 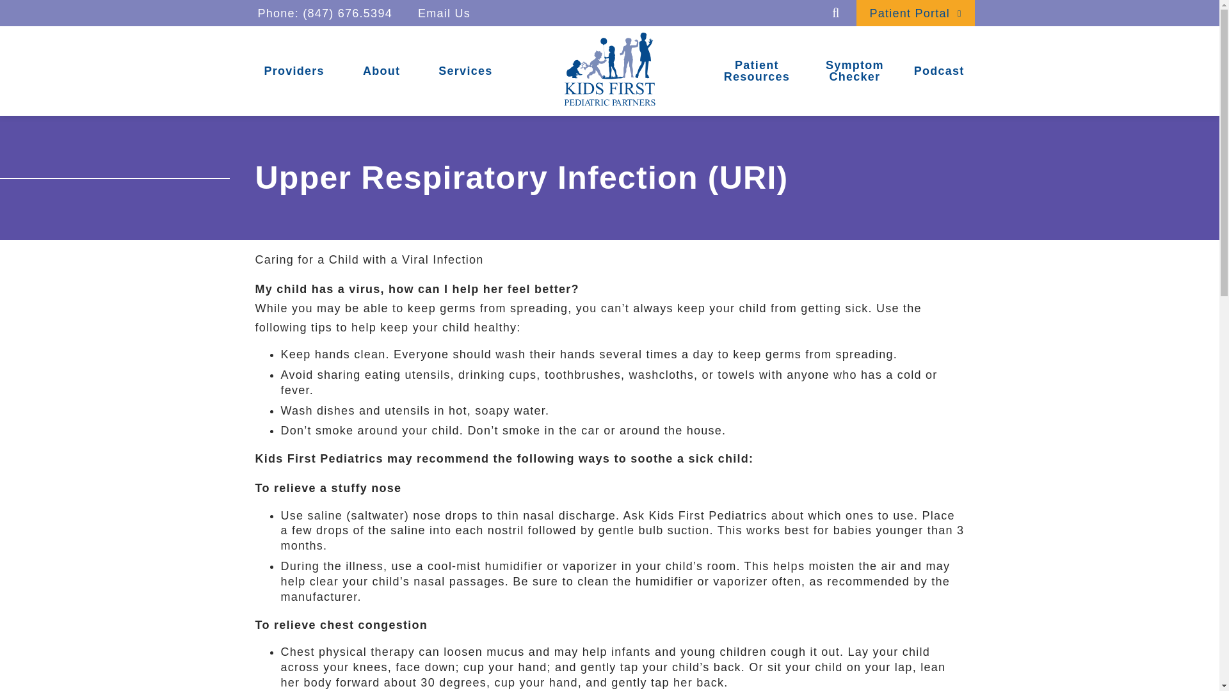 I want to click on Search, so click(x=836, y=13).